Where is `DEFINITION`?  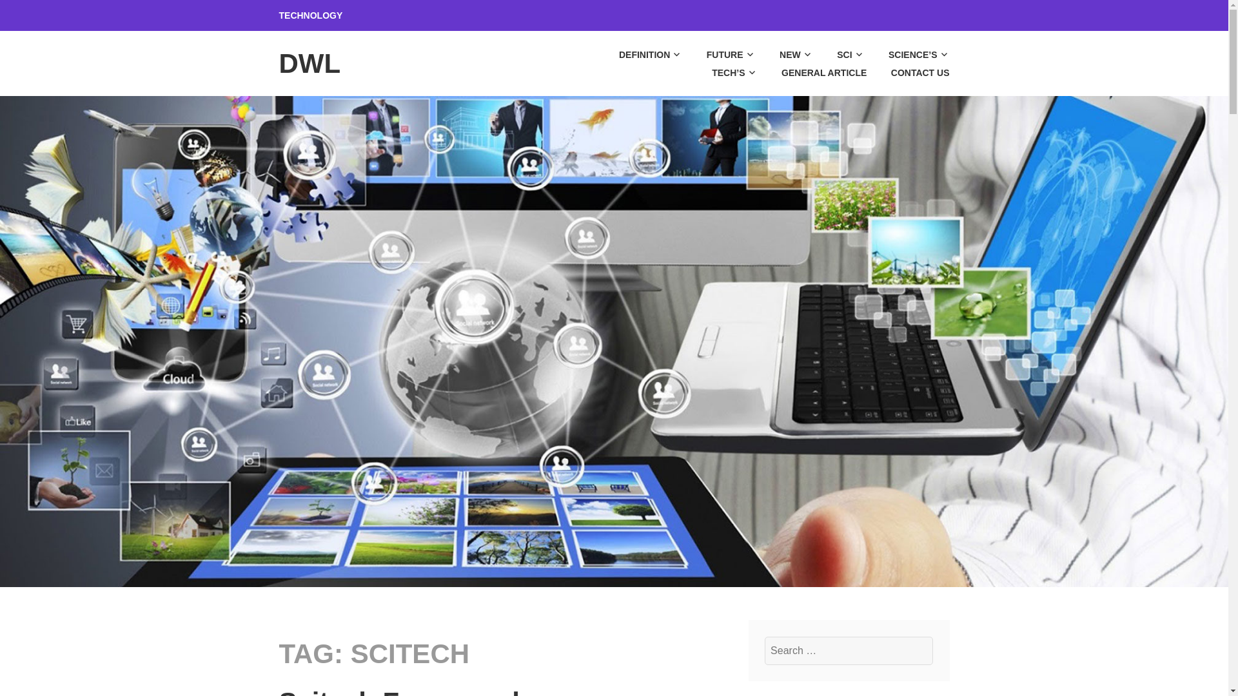 DEFINITION is located at coordinates (639, 55).